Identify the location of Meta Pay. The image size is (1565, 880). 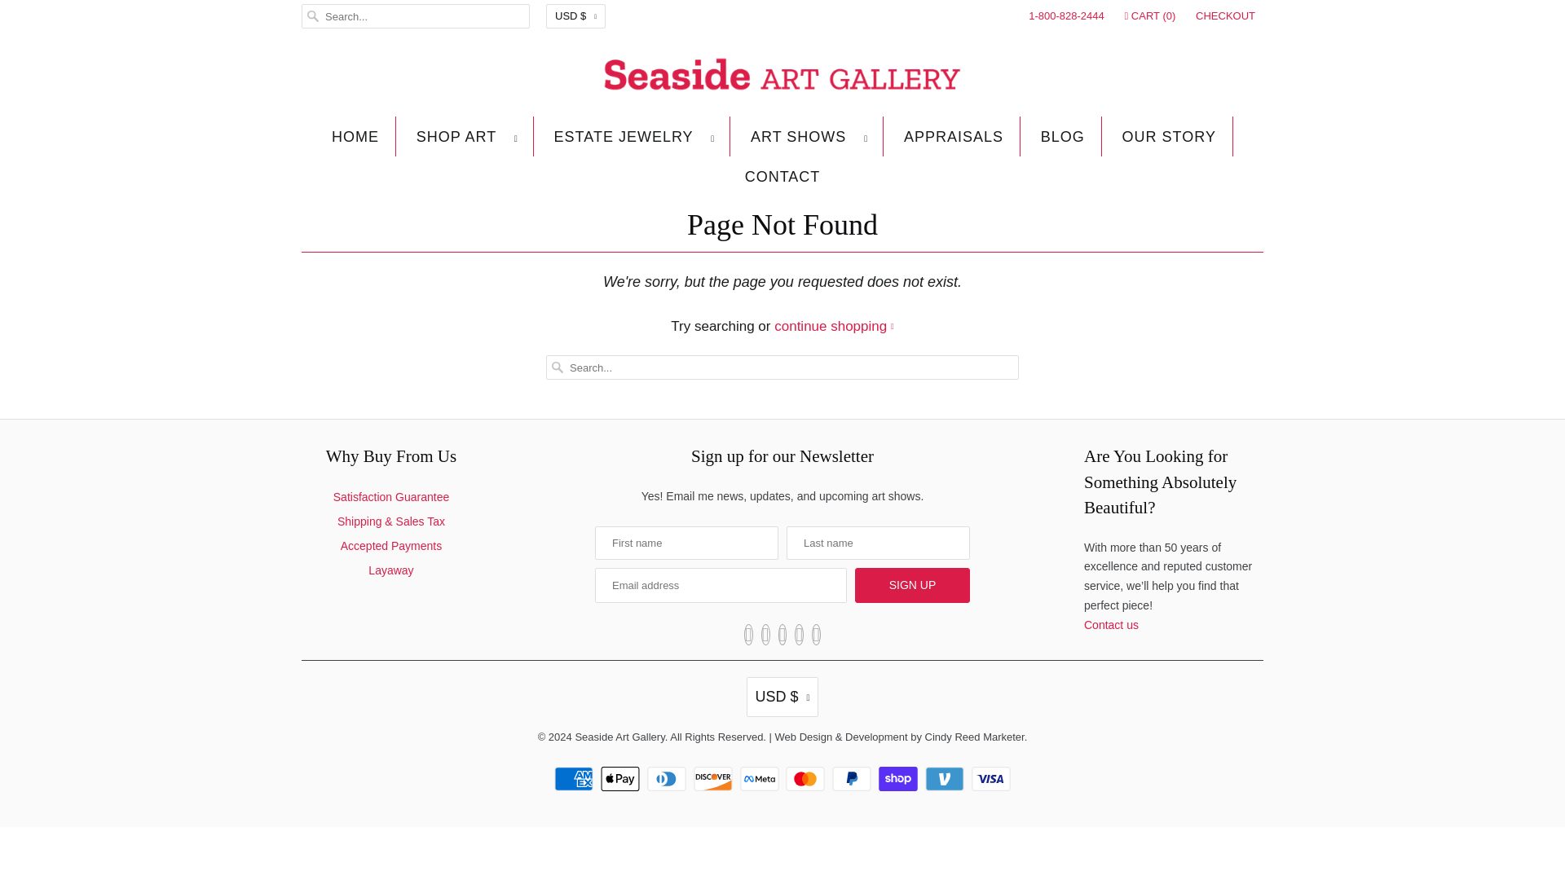
(761, 778).